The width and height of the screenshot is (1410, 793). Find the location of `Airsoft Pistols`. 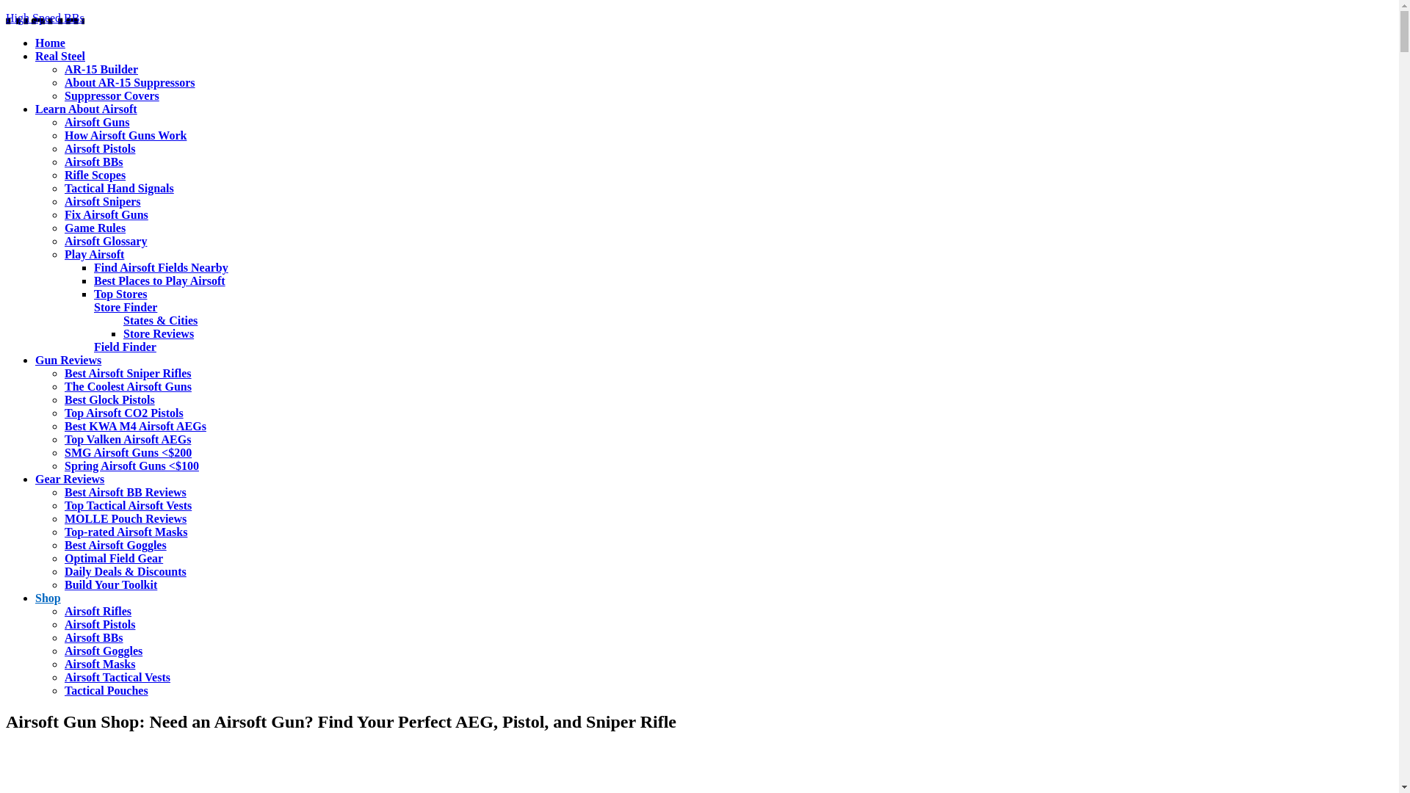

Airsoft Pistols is located at coordinates (100, 624).